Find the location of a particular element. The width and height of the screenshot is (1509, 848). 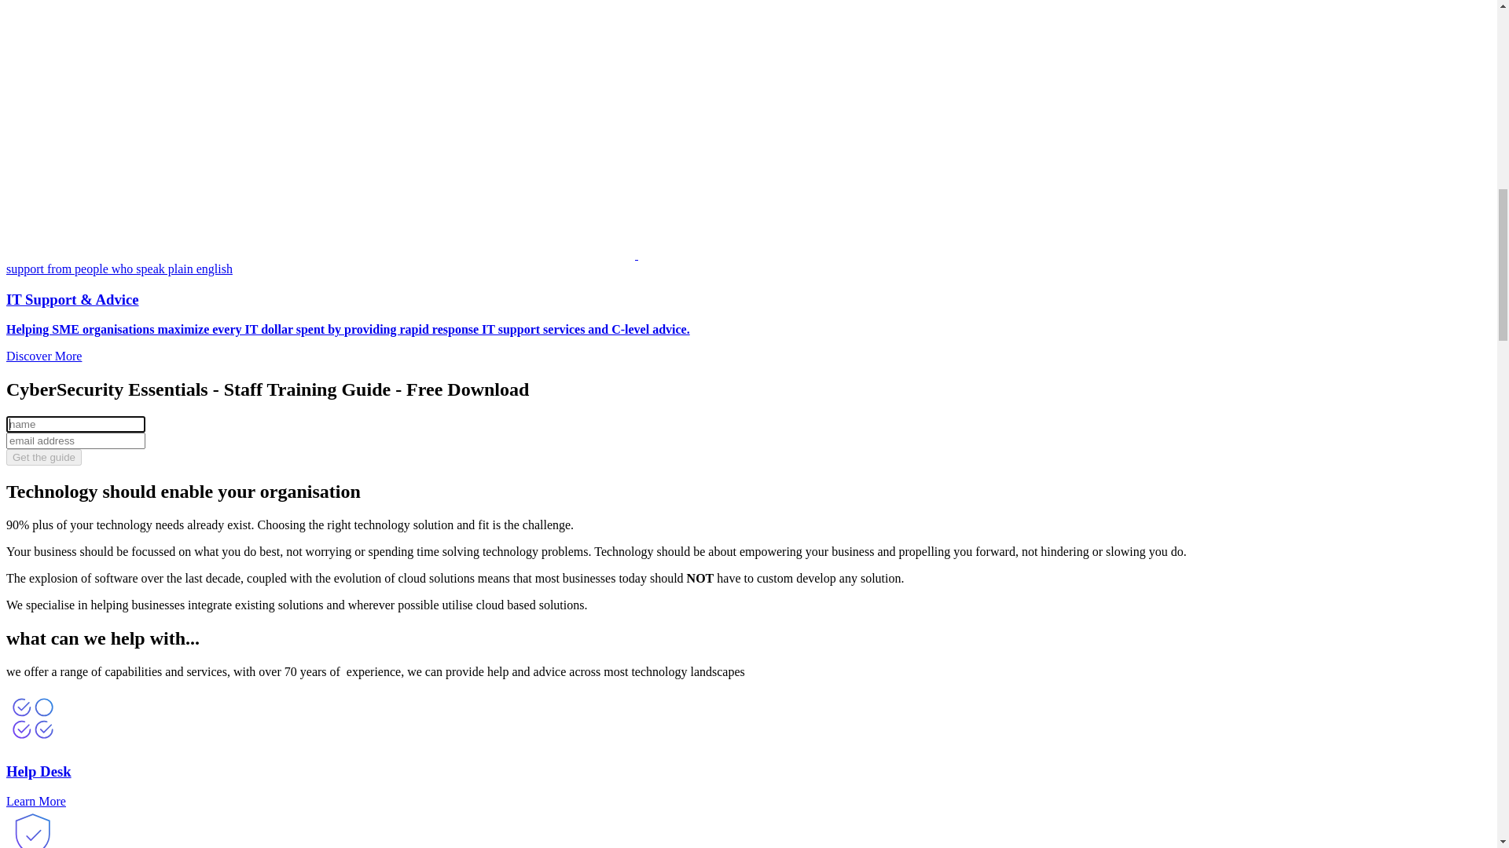

Blog is located at coordinates (50, 192).